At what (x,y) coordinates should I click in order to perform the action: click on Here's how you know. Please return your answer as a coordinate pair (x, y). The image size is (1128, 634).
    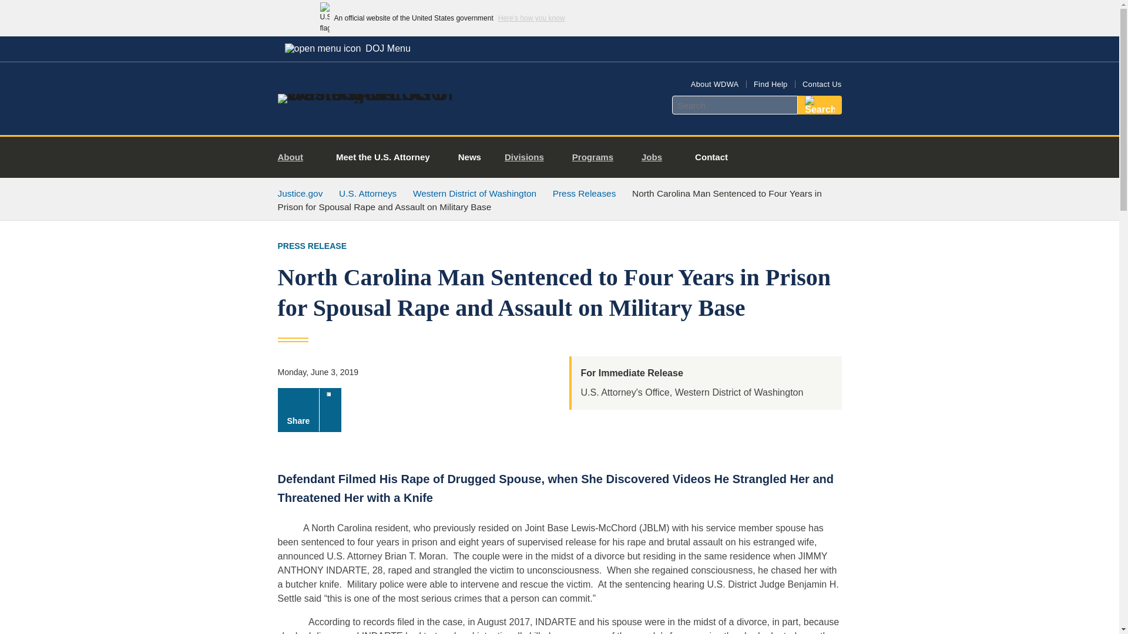
    Looking at the image, I should click on (531, 18).